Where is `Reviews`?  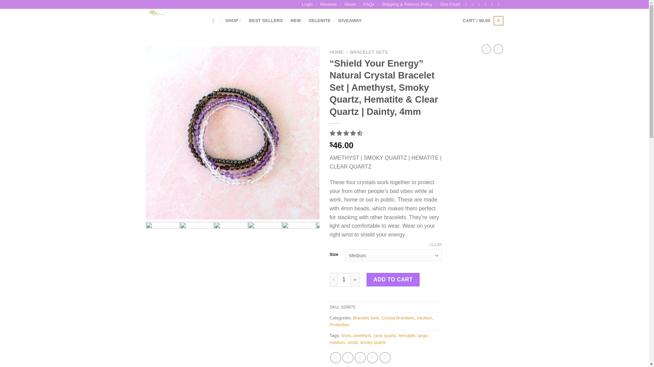 Reviews is located at coordinates (328, 4).